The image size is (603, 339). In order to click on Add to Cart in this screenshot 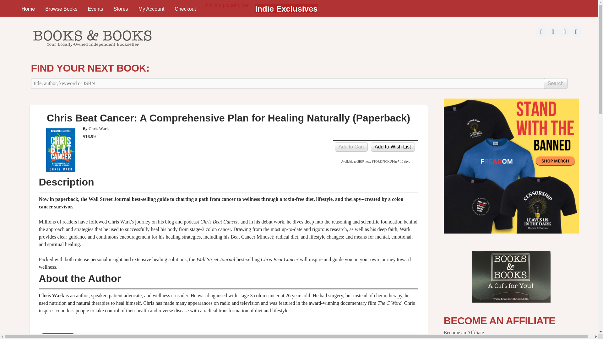, I will do `click(351, 147)`.